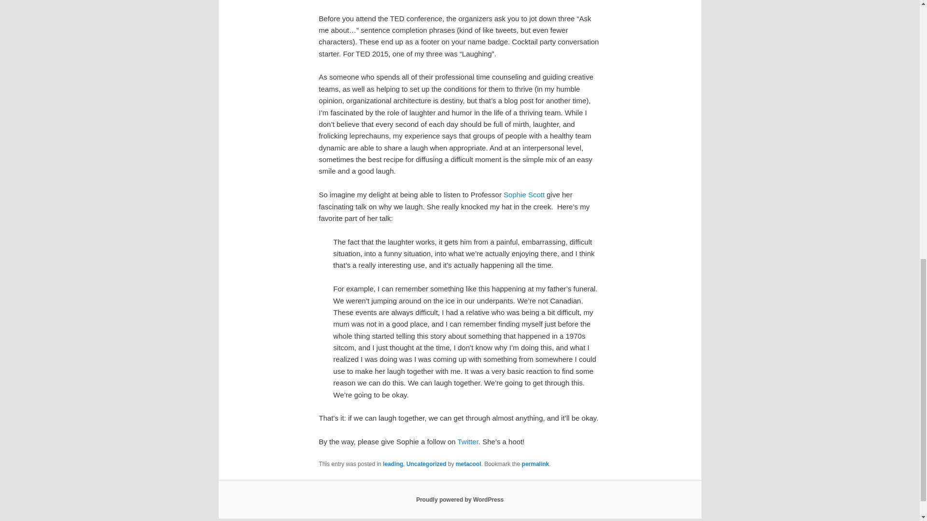 This screenshot has width=927, height=521. What do you see at coordinates (393, 464) in the screenshot?
I see `leading` at bounding box center [393, 464].